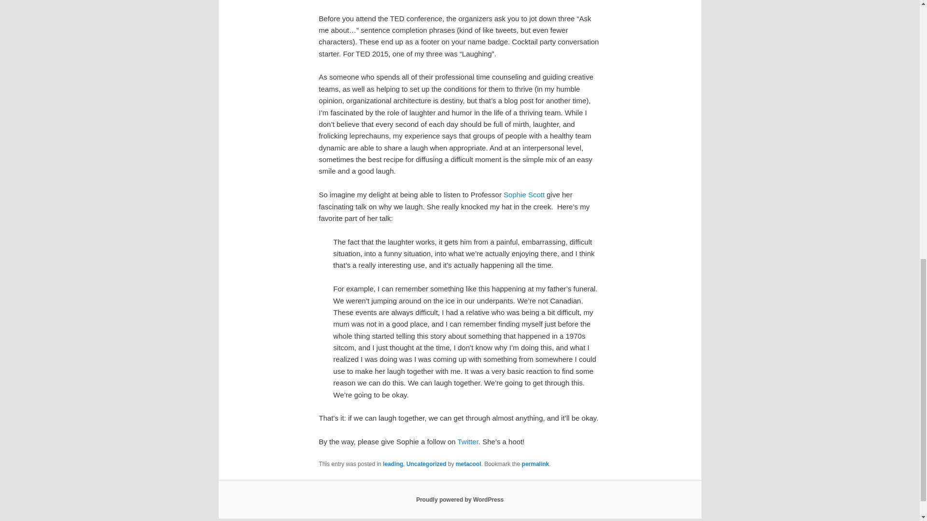 This screenshot has width=927, height=521. What do you see at coordinates (393, 464) in the screenshot?
I see `leading` at bounding box center [393, 464].